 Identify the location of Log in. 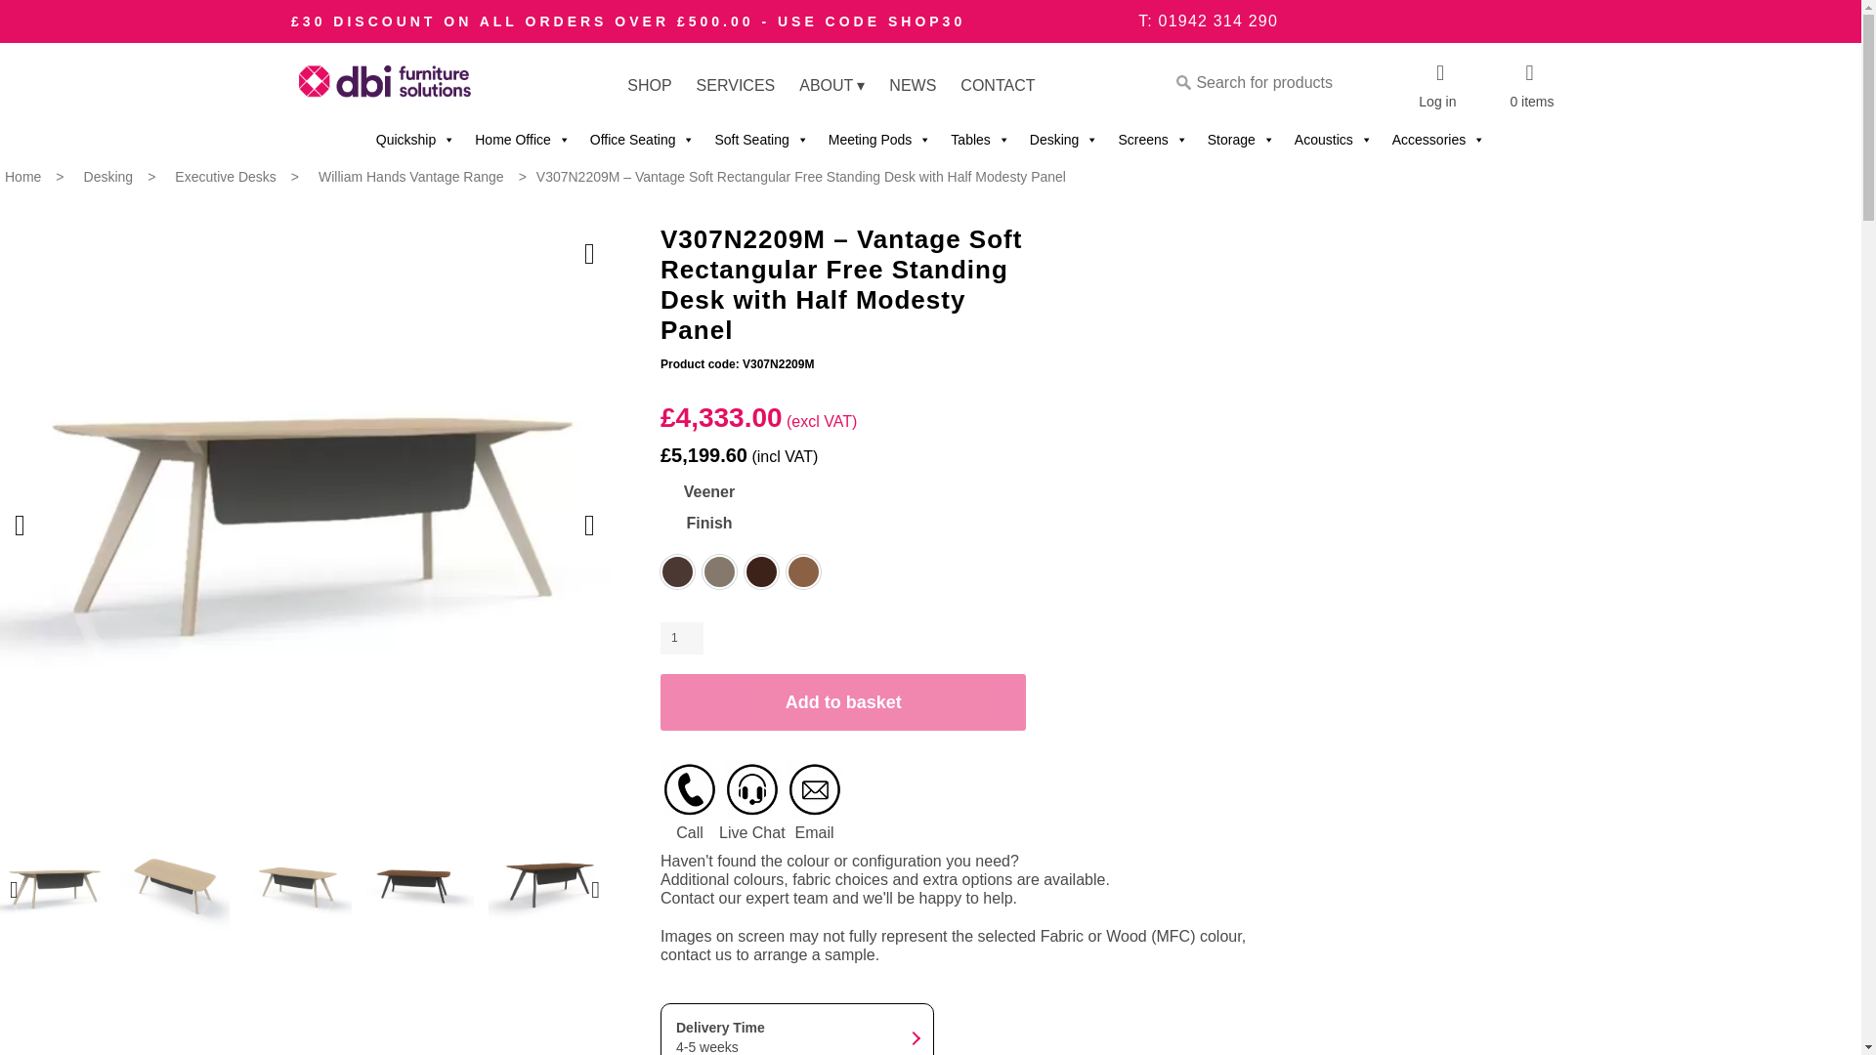
(1437, 86).